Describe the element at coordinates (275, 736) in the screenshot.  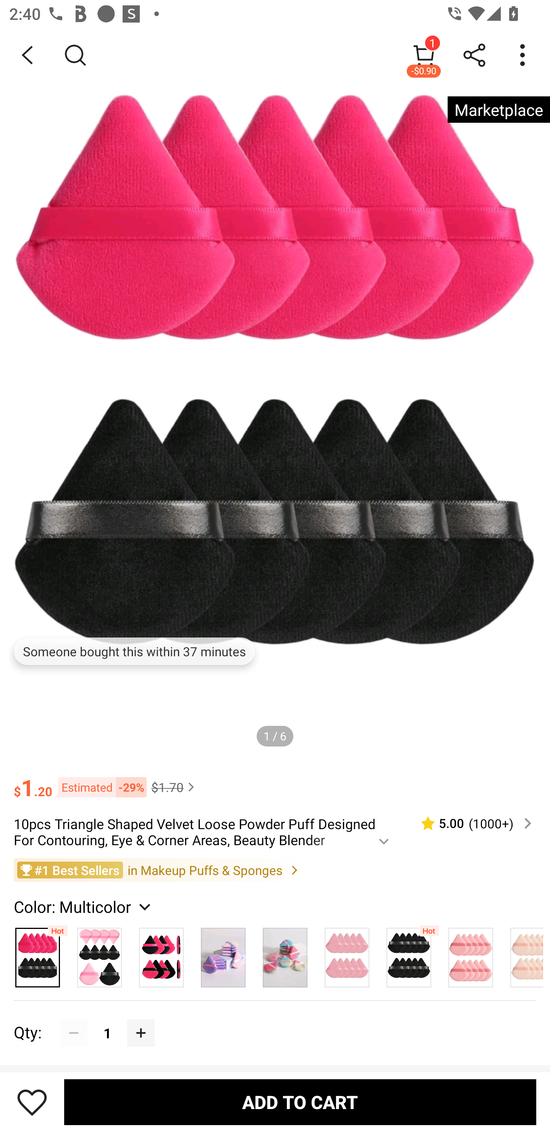
I see `1 / 6` at that location.